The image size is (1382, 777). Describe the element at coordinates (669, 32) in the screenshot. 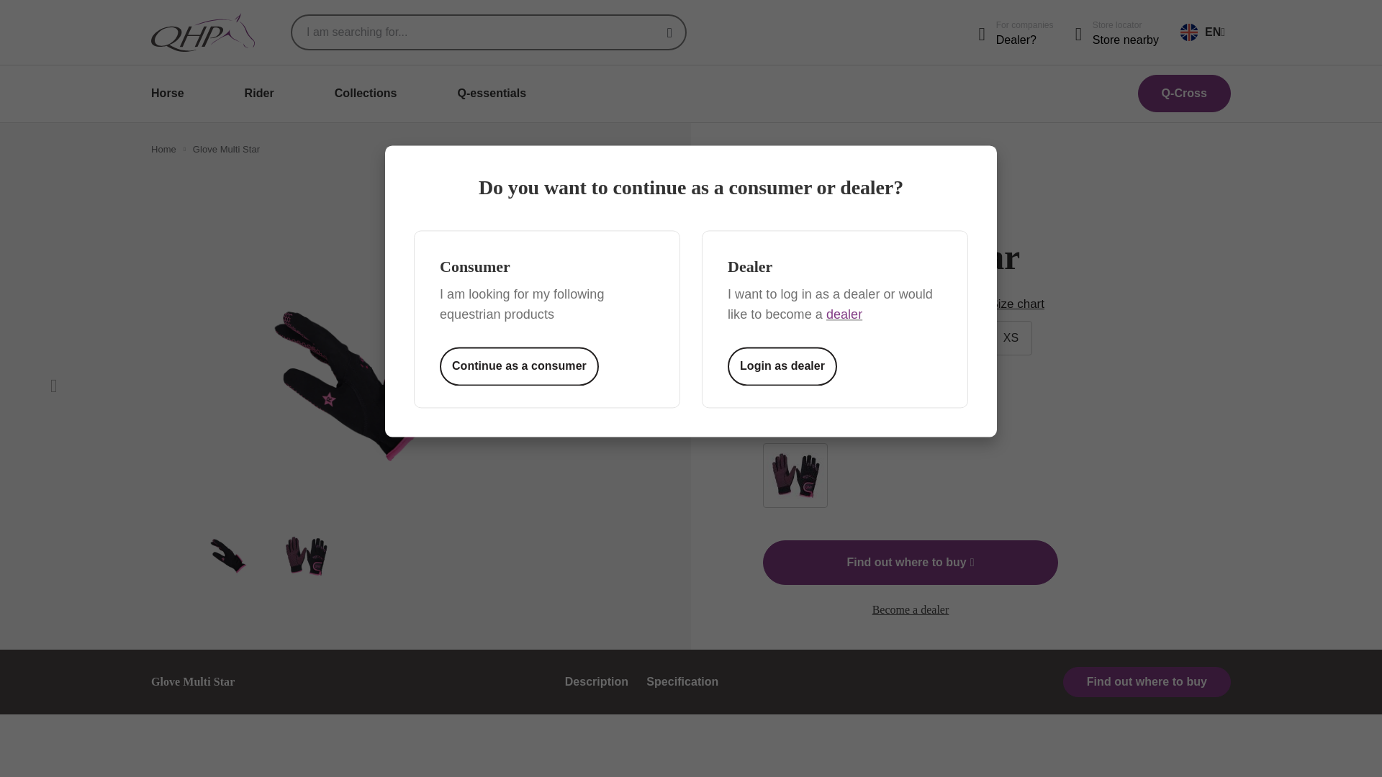

I see `Search` at that location.